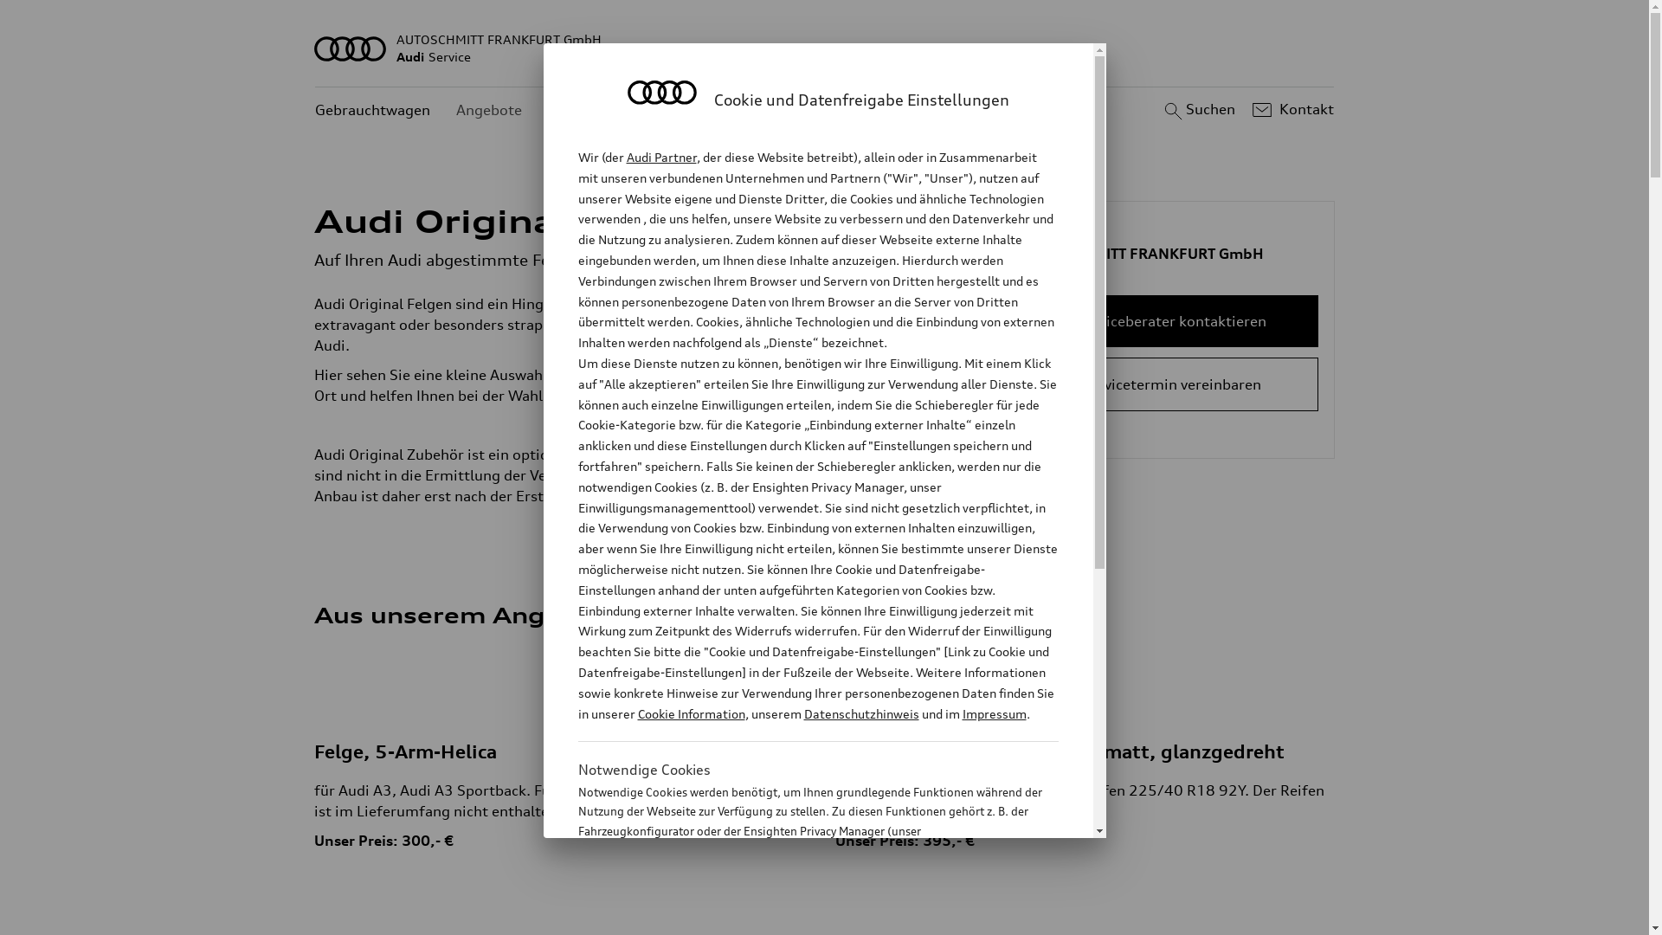 This screenshot has width=1662, height=935. What do you see at coordinates (860, 713) in the screenshot?
I see `Datenschutzhinweis` at bounding box center [860, 713].